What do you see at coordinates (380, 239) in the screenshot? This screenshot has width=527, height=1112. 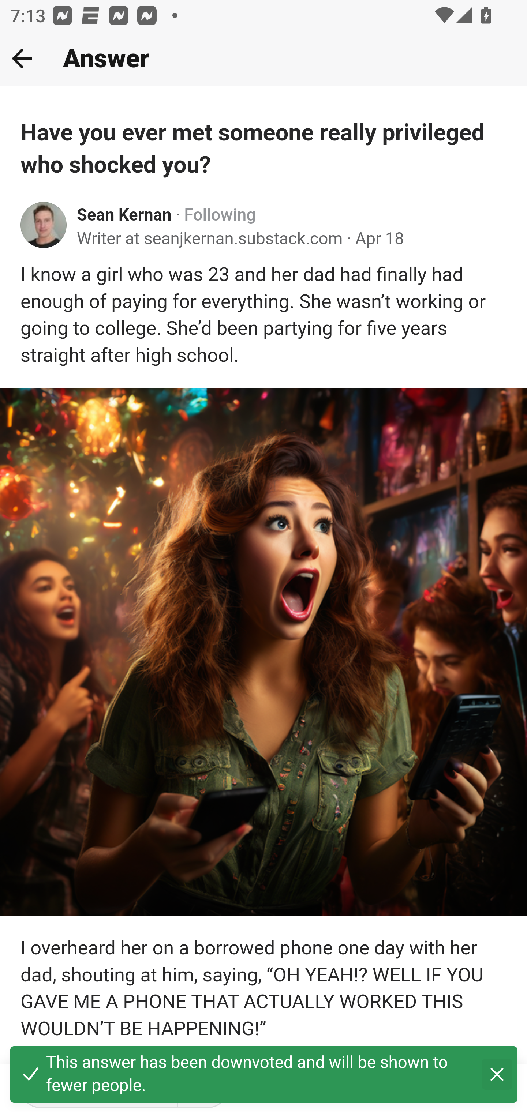 I see `Apr 18` at bounding box center [380, 239].